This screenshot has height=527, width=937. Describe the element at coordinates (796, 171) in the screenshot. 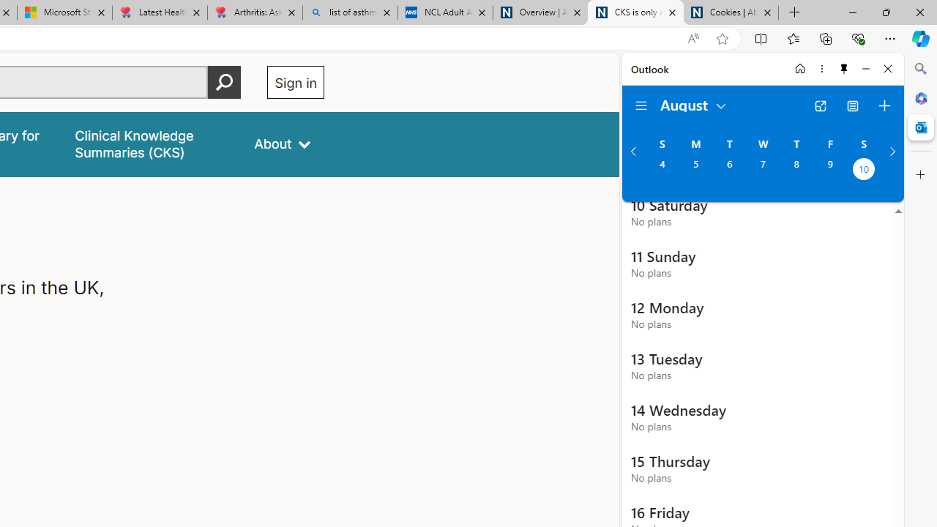

I see `Thursday, August 8, 2024. ` at that location.